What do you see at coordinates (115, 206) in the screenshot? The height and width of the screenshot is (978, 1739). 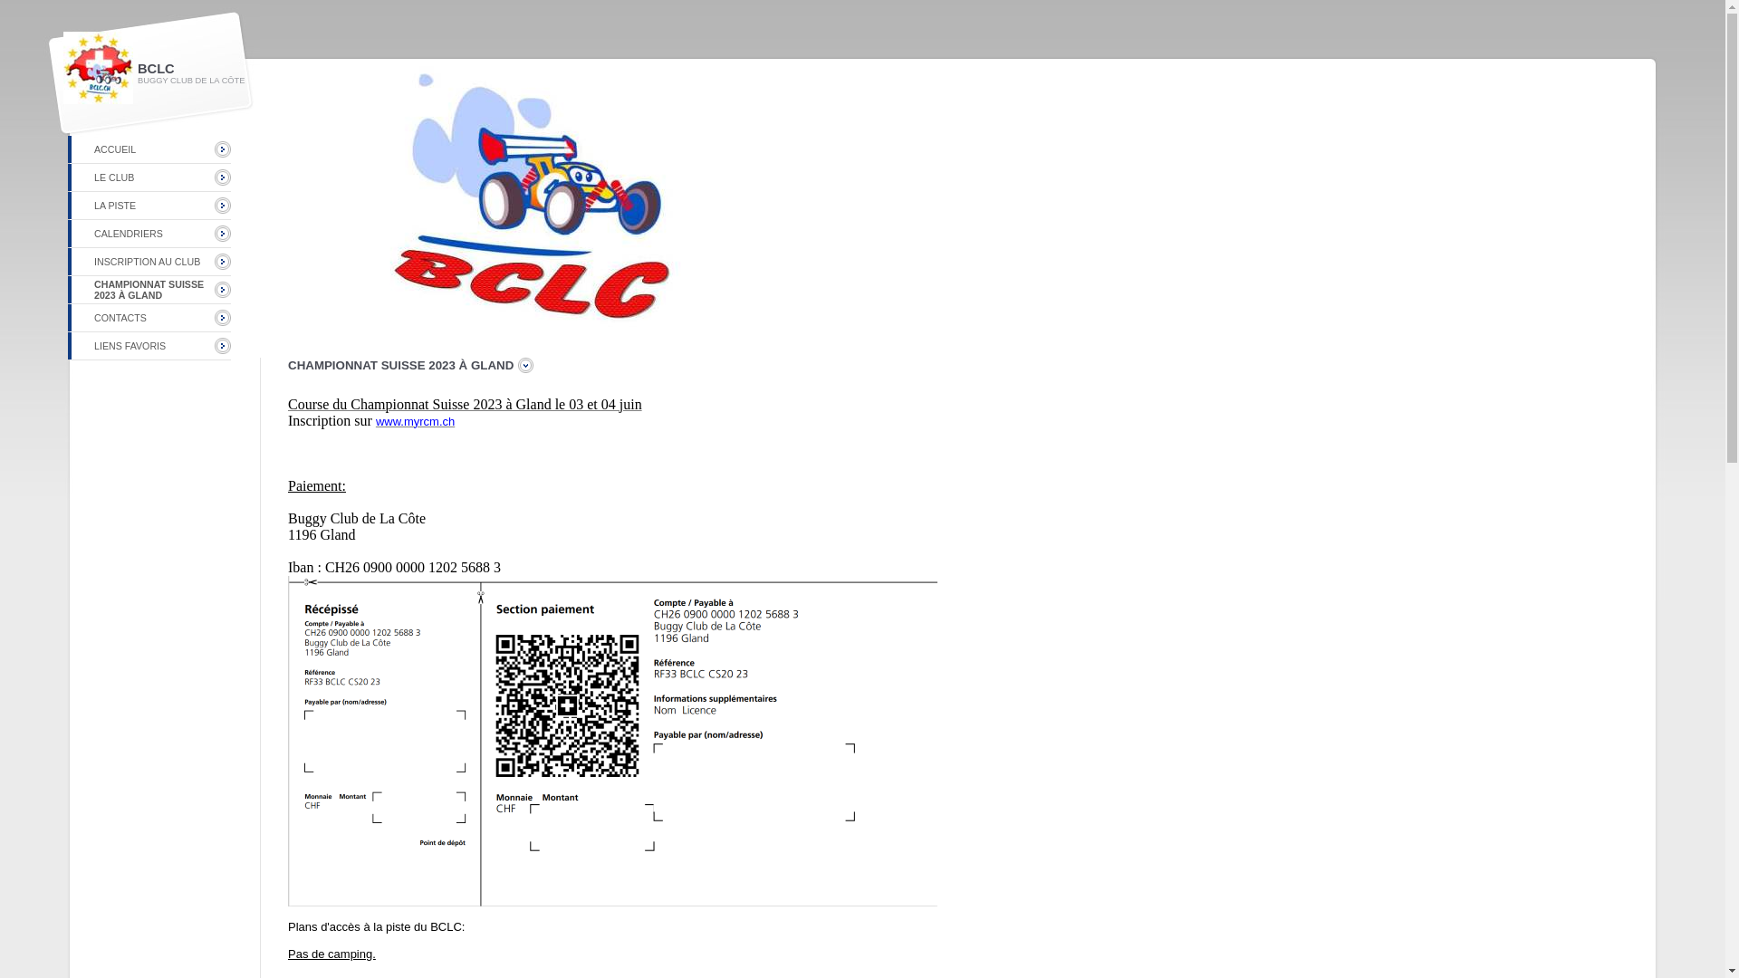 I see `LA PISTE` at bounding box center [115, 206].